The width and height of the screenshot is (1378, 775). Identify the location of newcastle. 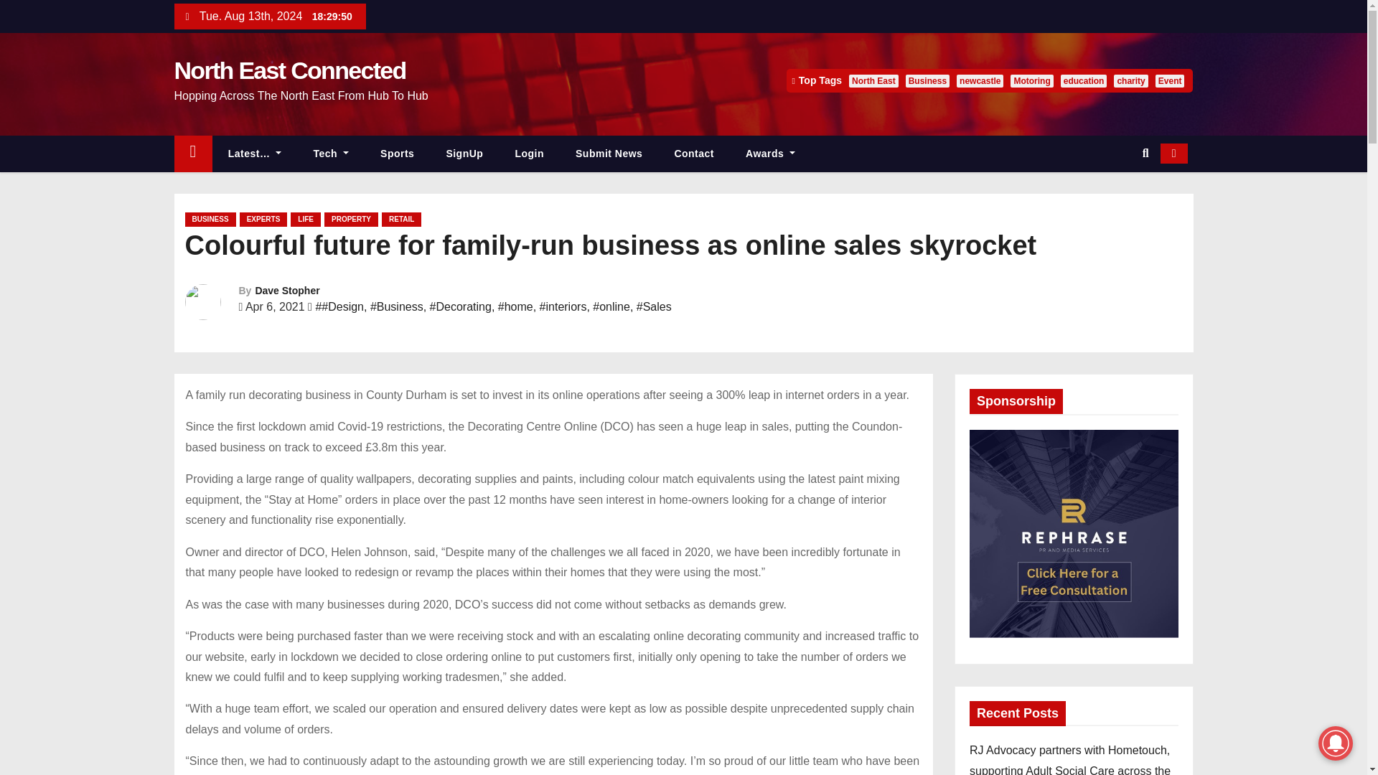
(979, 80).